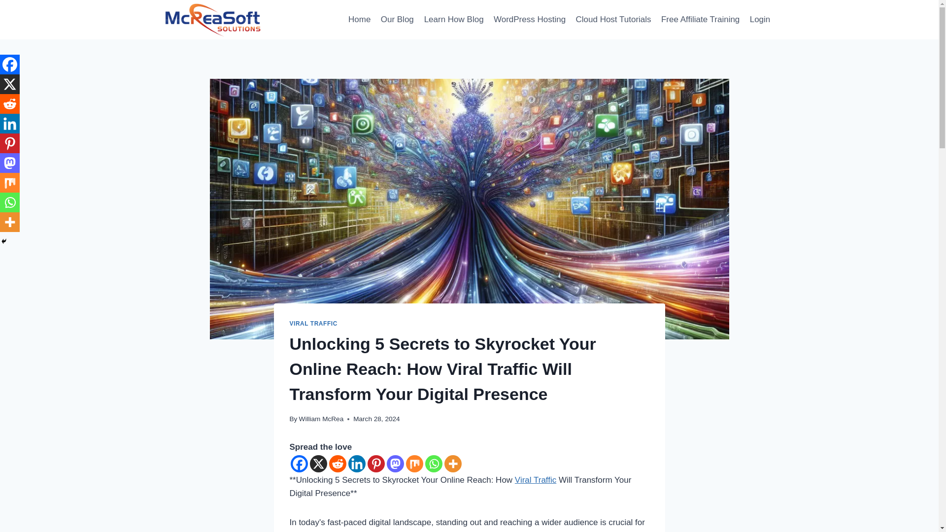  What do you see at coordinates (433, 464) in the screenshot?
I see `Whatsapp` at bounding box center [433, 464].